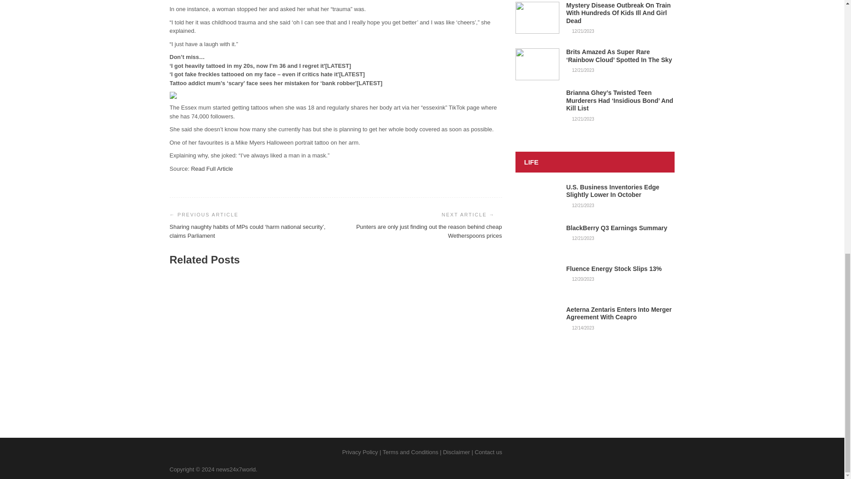 Image resolution: width=851 pixels, height=479 pixels. What do you see at coordinates (449, 366) in the screenshot?
I see `Horror As Boy, 4, Knifed To Death In Home As Woman Arrested` at bounding box center [449, 366].